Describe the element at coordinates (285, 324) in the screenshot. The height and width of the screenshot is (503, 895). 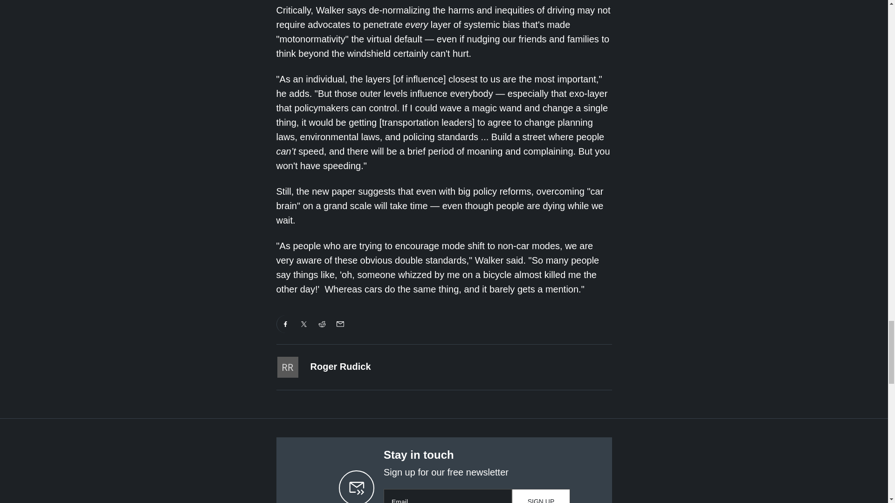
I see `Share on Facebook` at that location.